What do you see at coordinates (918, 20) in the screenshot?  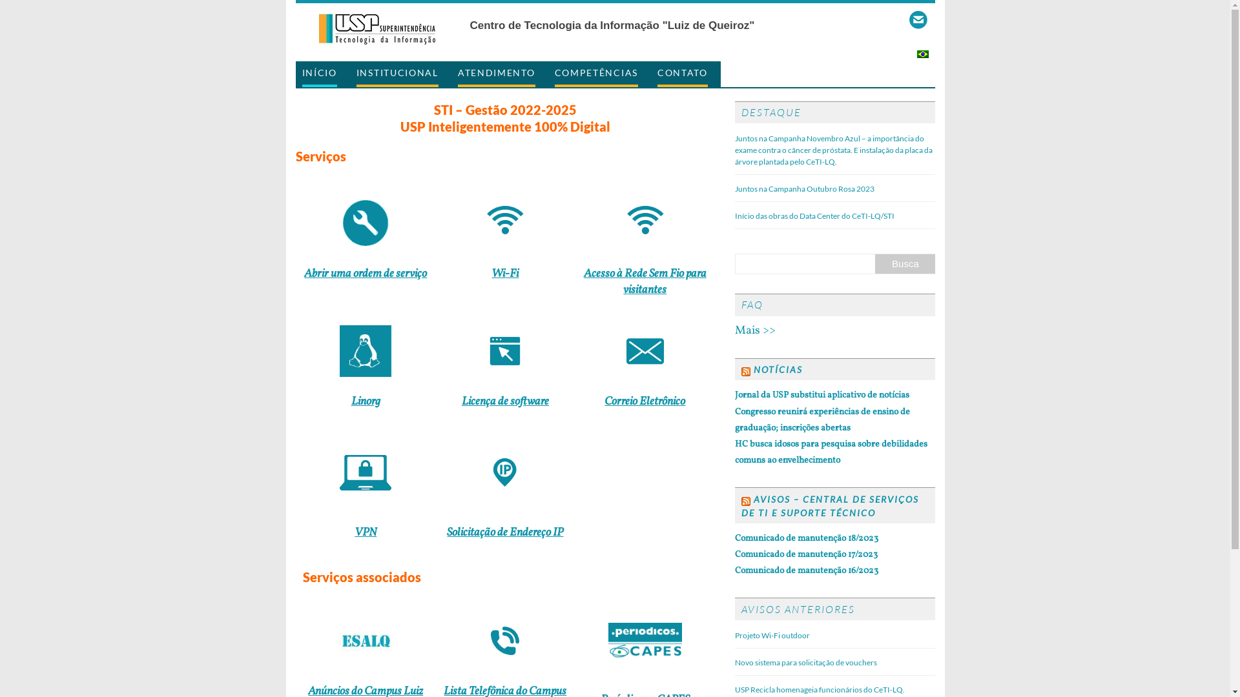 I see `Fale conosco` at bounding box center [918, 20].